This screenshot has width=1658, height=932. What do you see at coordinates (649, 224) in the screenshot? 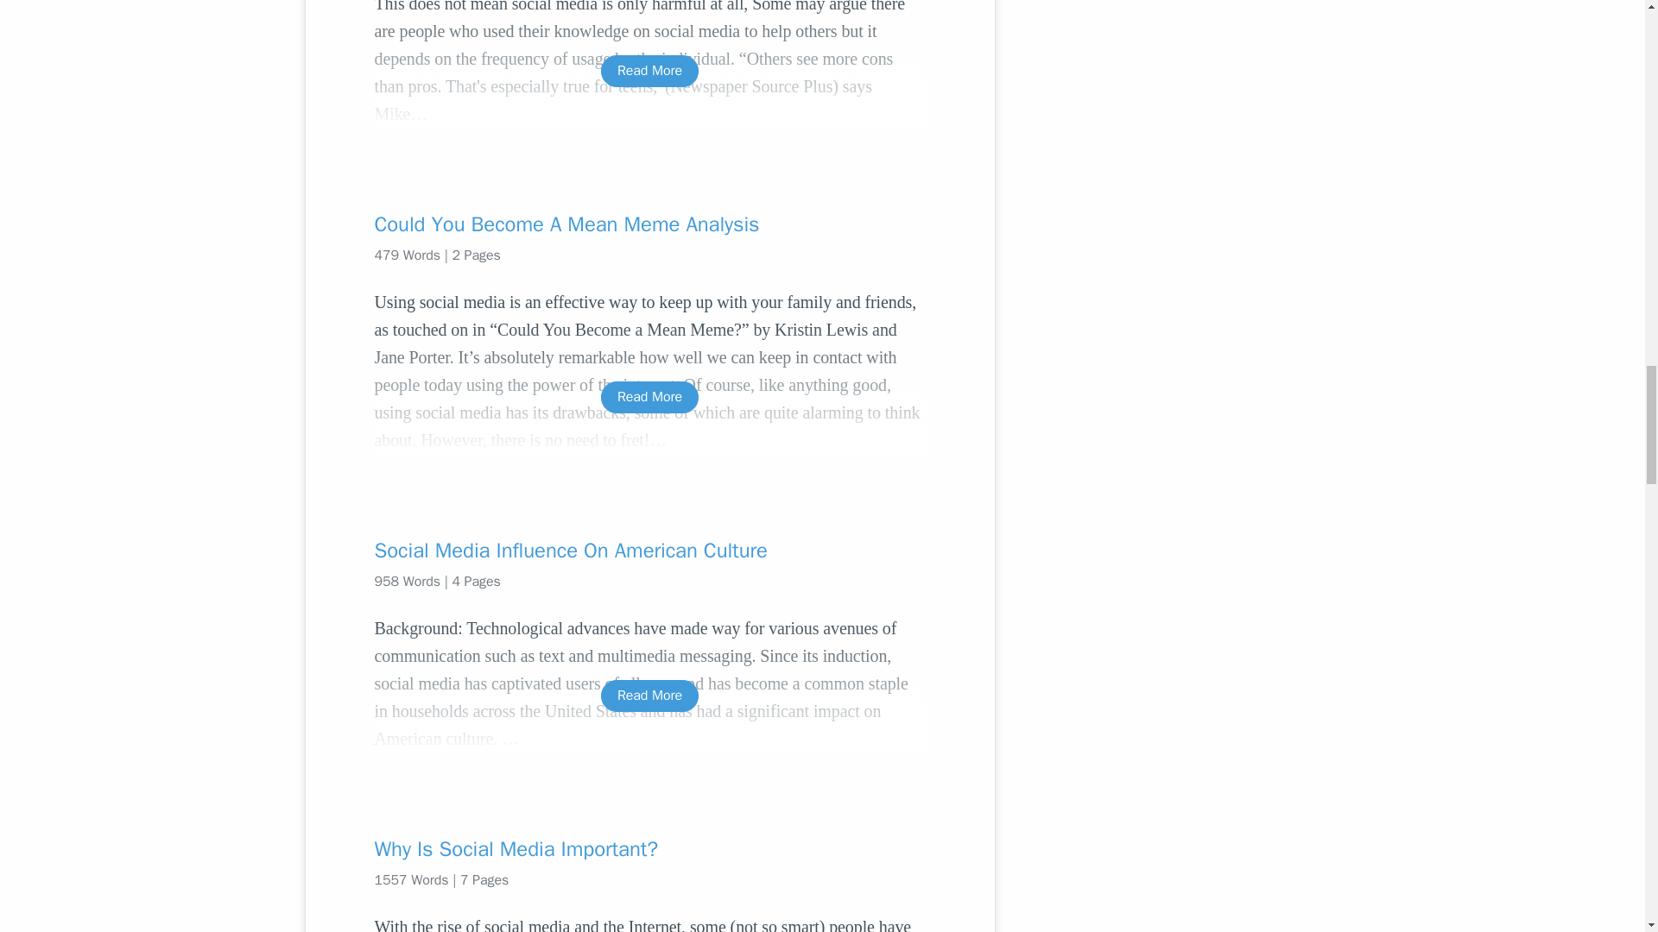
I see `Could You Become A Mean Meme Analysis` at bounding box center [649, 224].